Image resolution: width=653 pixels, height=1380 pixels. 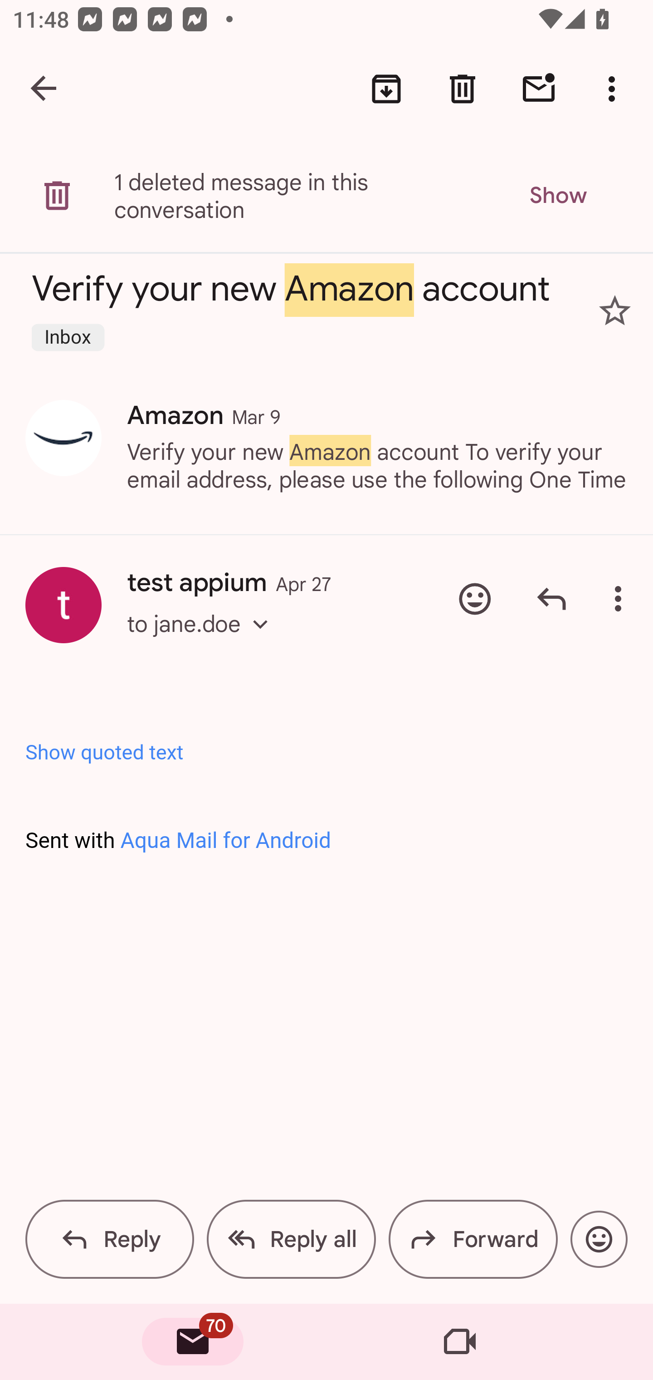 What do you see at coordinates (539, 89) in the screenshot?
I see `Mark unread` at bounding box center [539, 89].